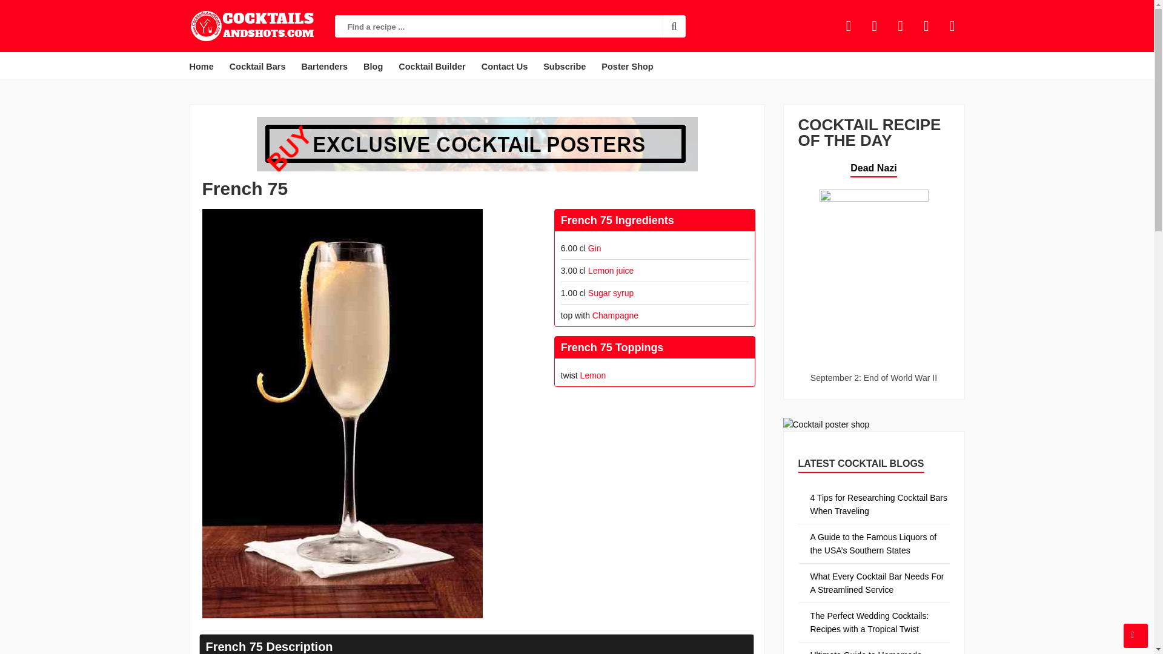 The image size is (1163, 654). Describe the element at coordinates (611, 293) in the screenshot. I see `Sugar syrup` at that location.